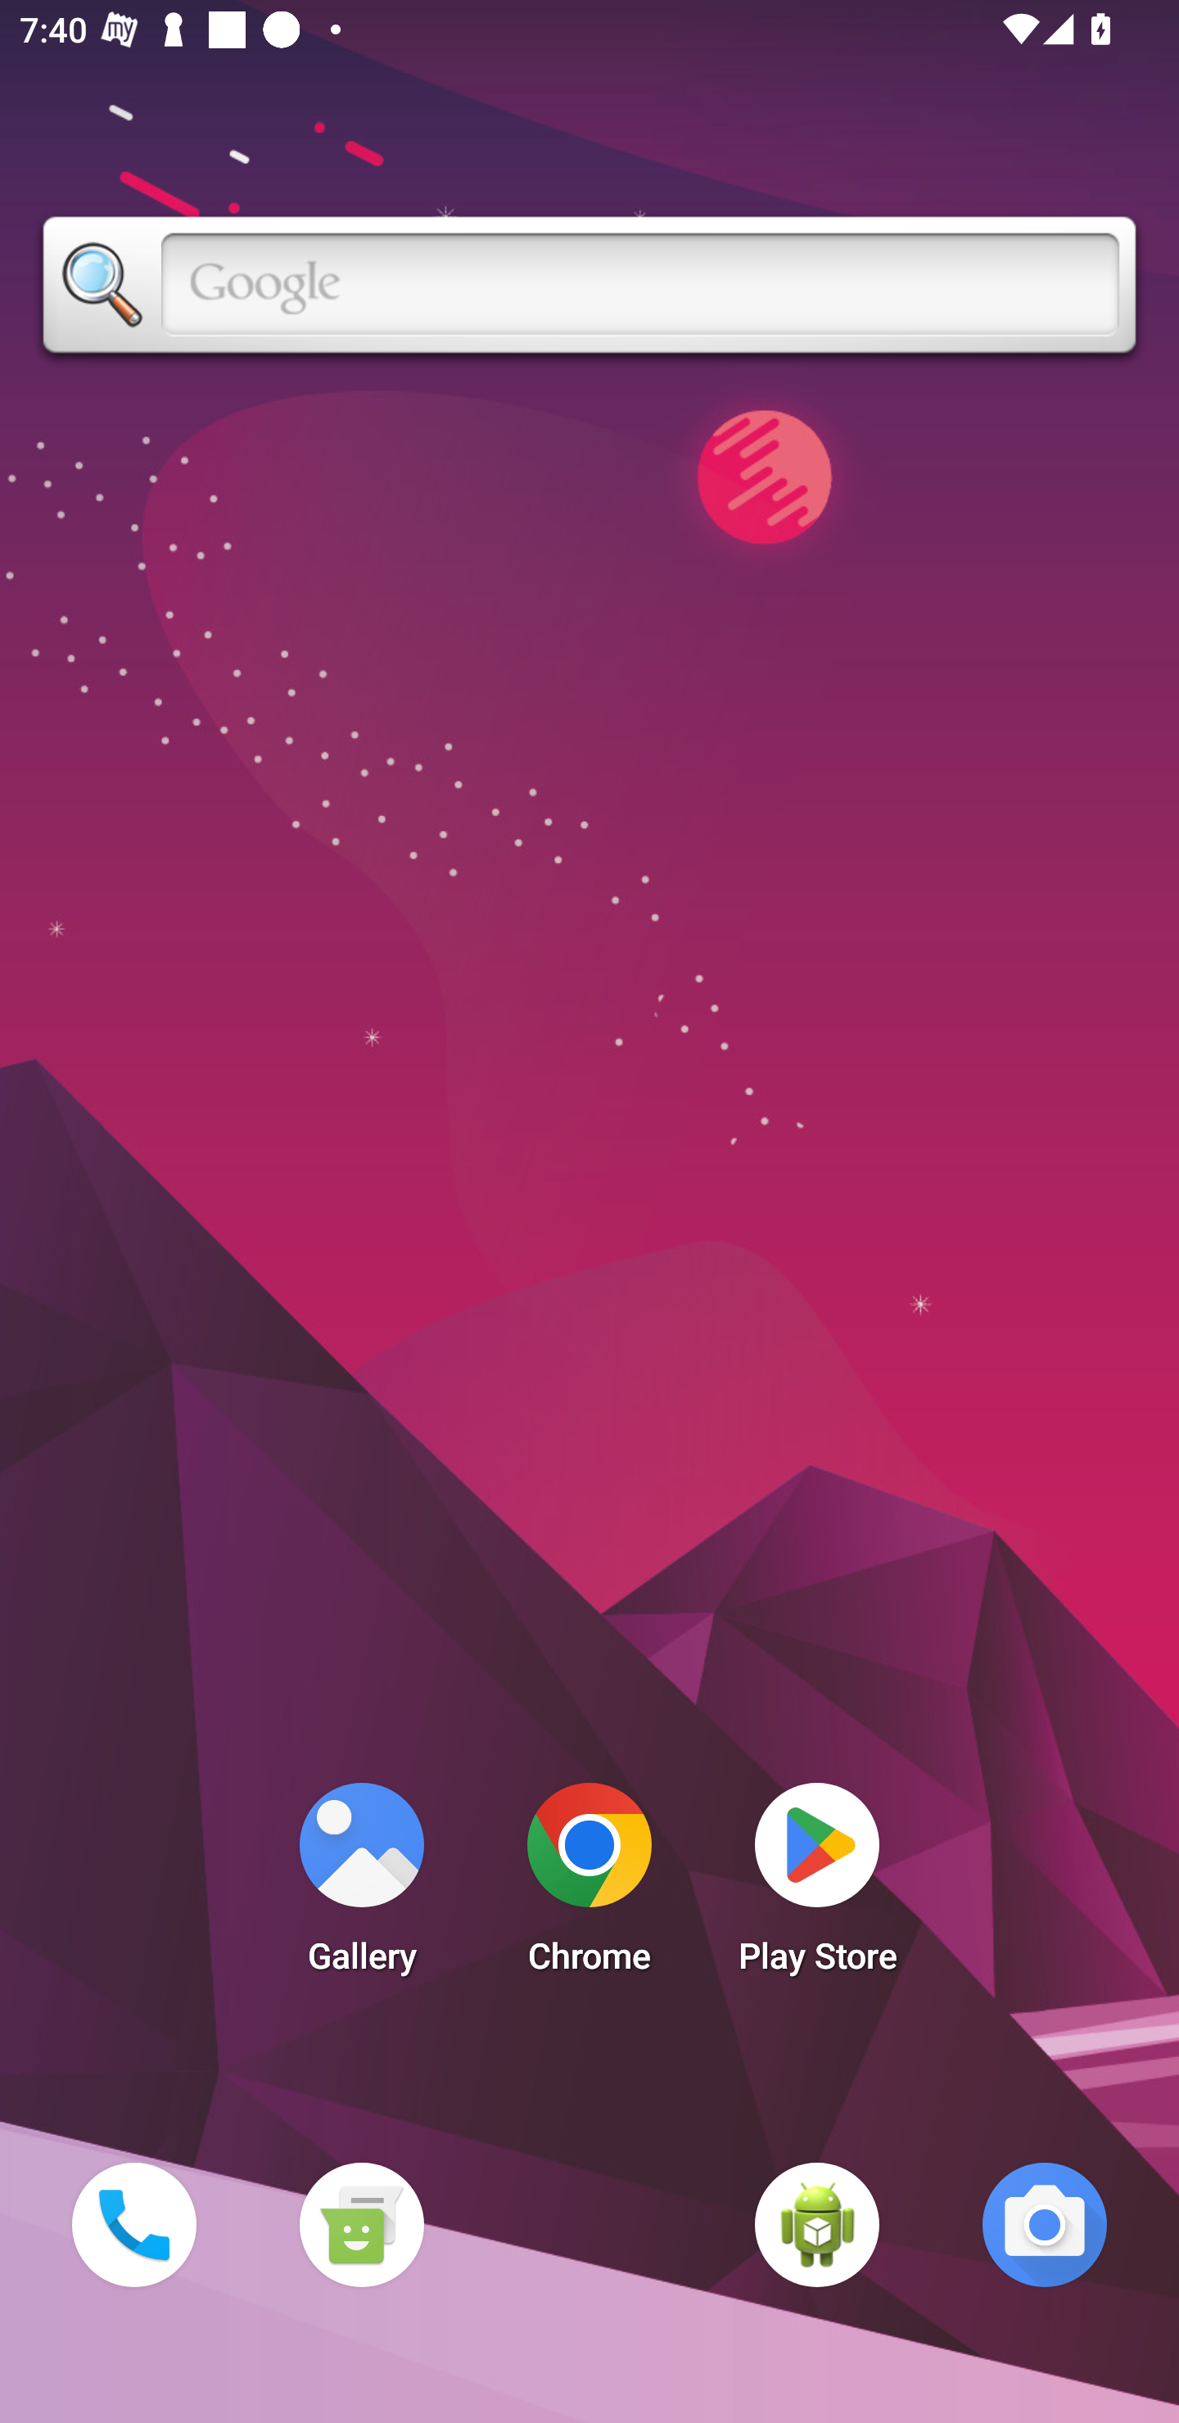 The height and width of the screenshot is (2423, 1179). What do you see at coordinates (817, 2224) in the screenshot?
I see `WebView Browser Tester` at bounding box center [817, 2224].